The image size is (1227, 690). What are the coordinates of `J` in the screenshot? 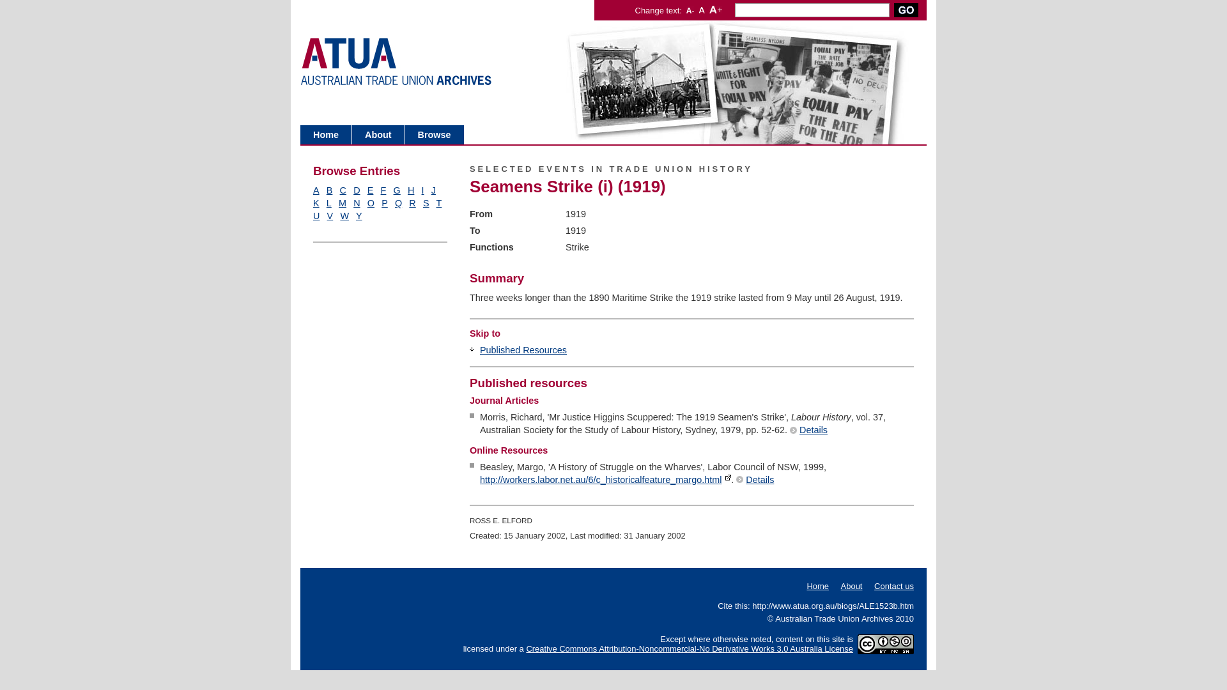 It's located at (433, 190).